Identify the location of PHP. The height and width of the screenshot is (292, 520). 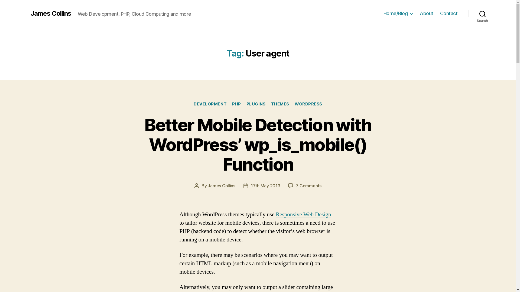
(237, 104).